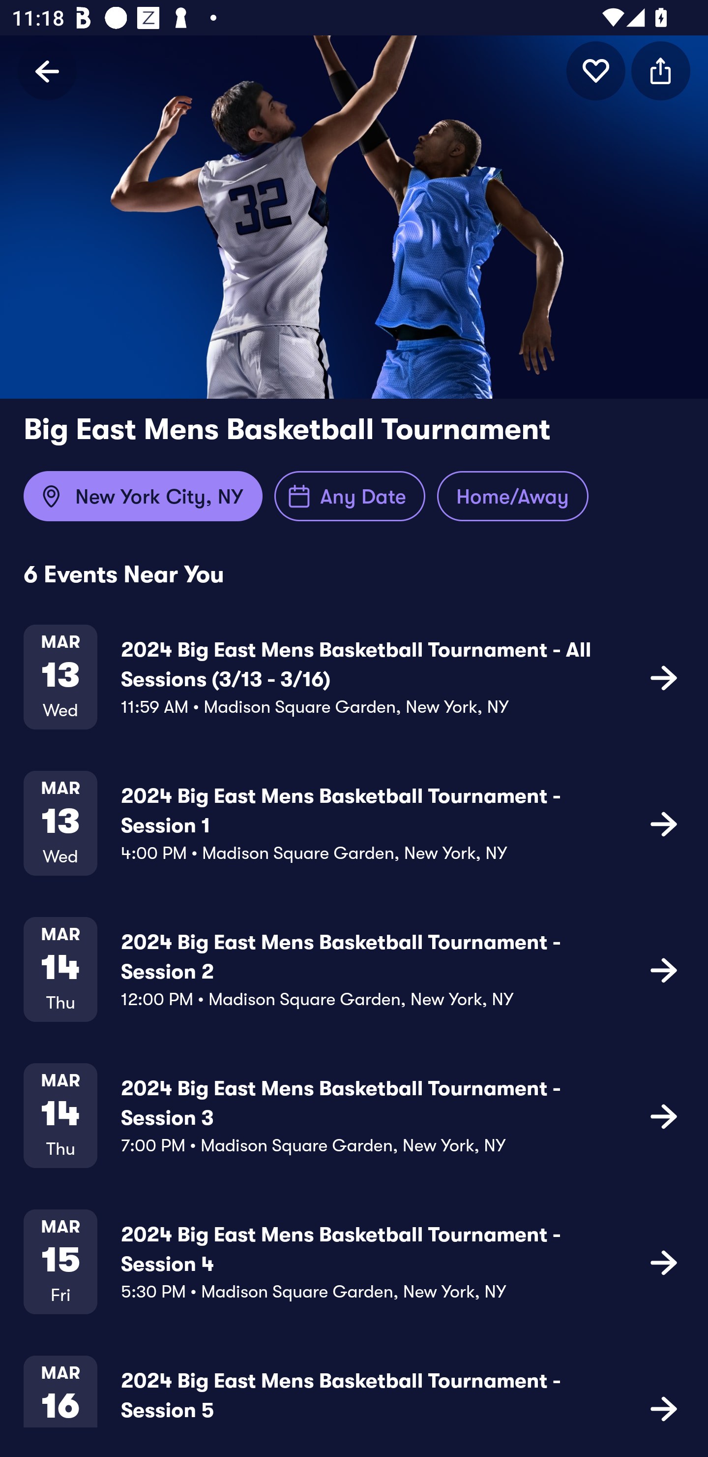 The image size is (708, 1457). Describe the element at coordinates (47, 70) in the screenshot. I see `Back` at that location.